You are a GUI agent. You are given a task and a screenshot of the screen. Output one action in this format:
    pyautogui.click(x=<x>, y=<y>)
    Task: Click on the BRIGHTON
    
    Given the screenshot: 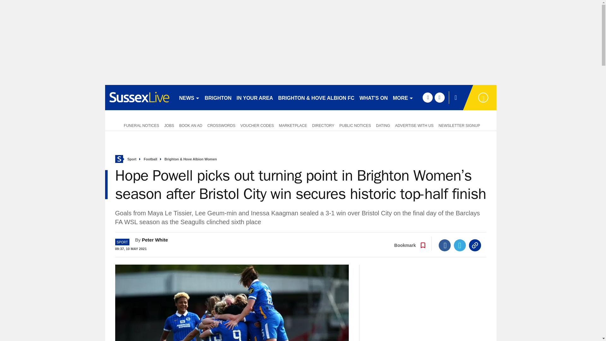 What is the action you would take?
    pyautogui.click(x=218, y=97)
    